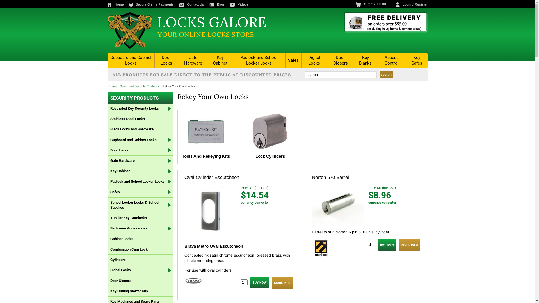 Image resolution: width=539 pixels, height=303 pixels. What do you see at coordinates (153, 4) in the screenshot?
I see `Secure Online Payments` at bounding box center [153, 4].